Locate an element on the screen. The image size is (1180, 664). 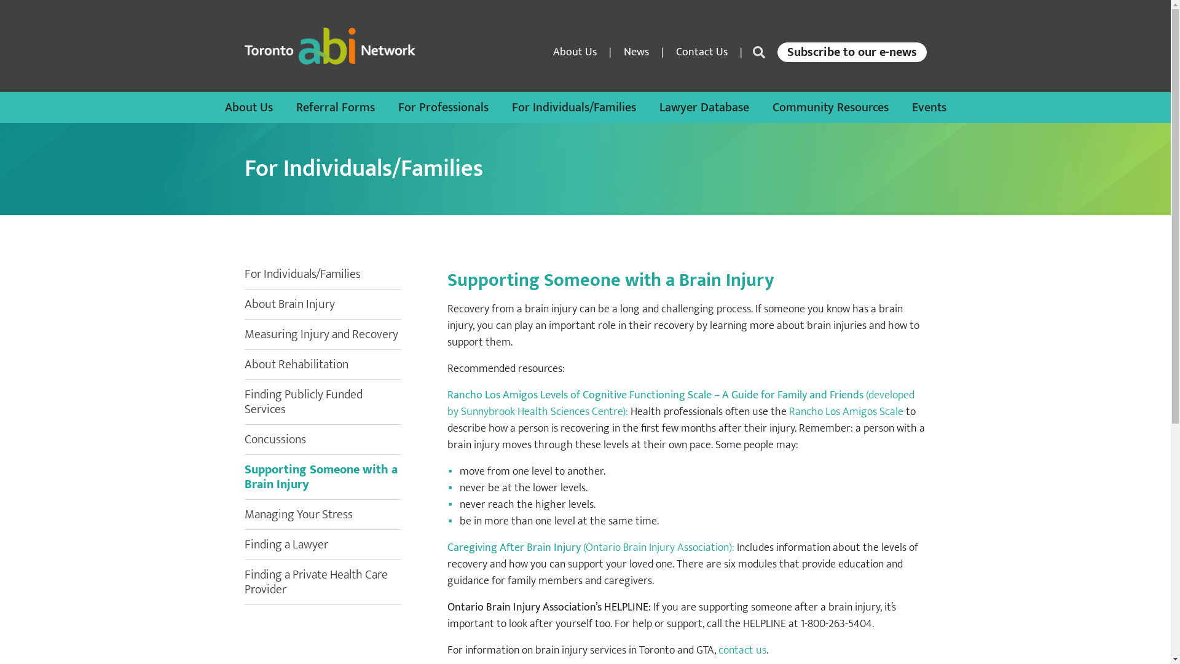
About Brain Injury is located at coordinates (290, 304).